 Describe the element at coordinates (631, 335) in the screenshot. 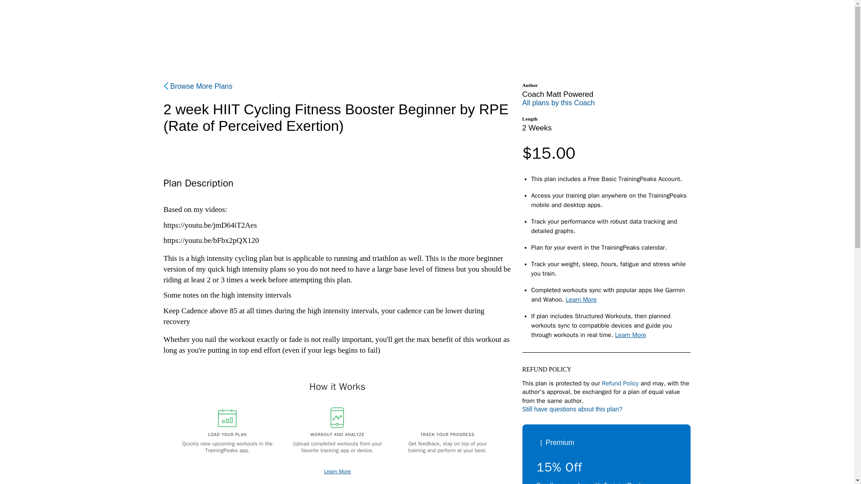

I see `Learn More` at that location.